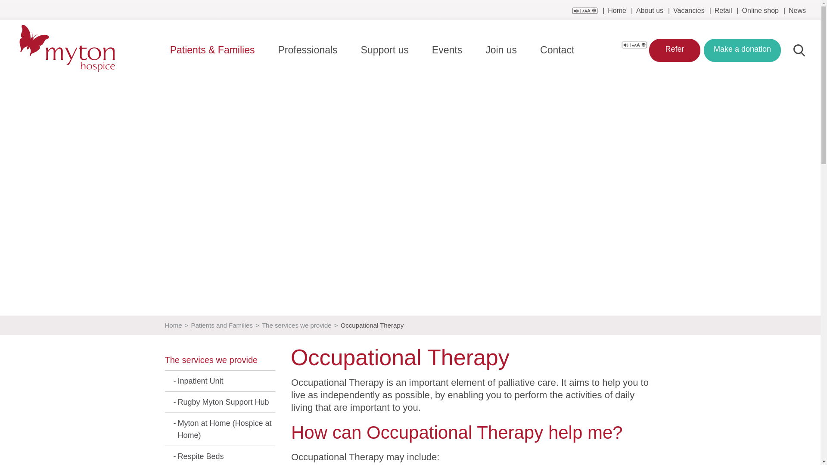  What do you see at coordinates (688, 10) in the screenshot?
I see `Vacancies` at bounding box center [688, 10].